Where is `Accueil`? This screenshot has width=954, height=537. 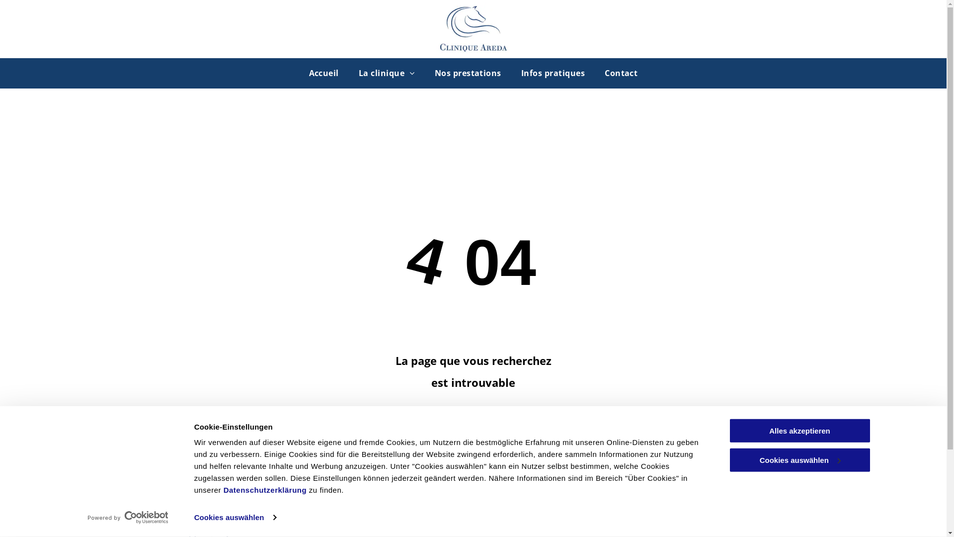 Accueil is located at coordinates (324, 73).